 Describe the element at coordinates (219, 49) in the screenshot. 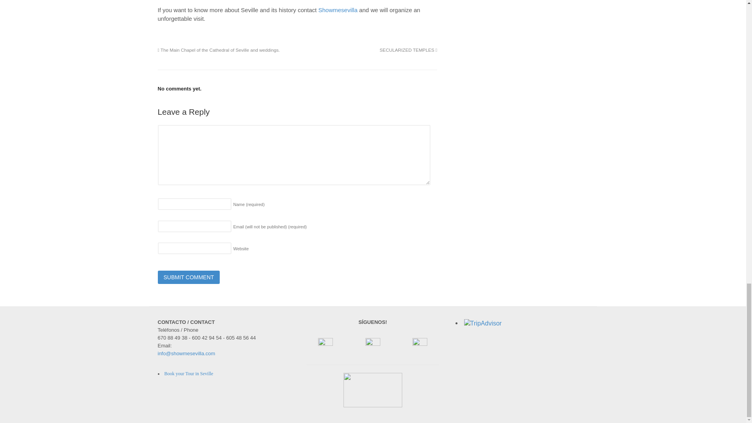

I see `The Main Chapel of the Cathedral of Seville and weddings.` at that location.